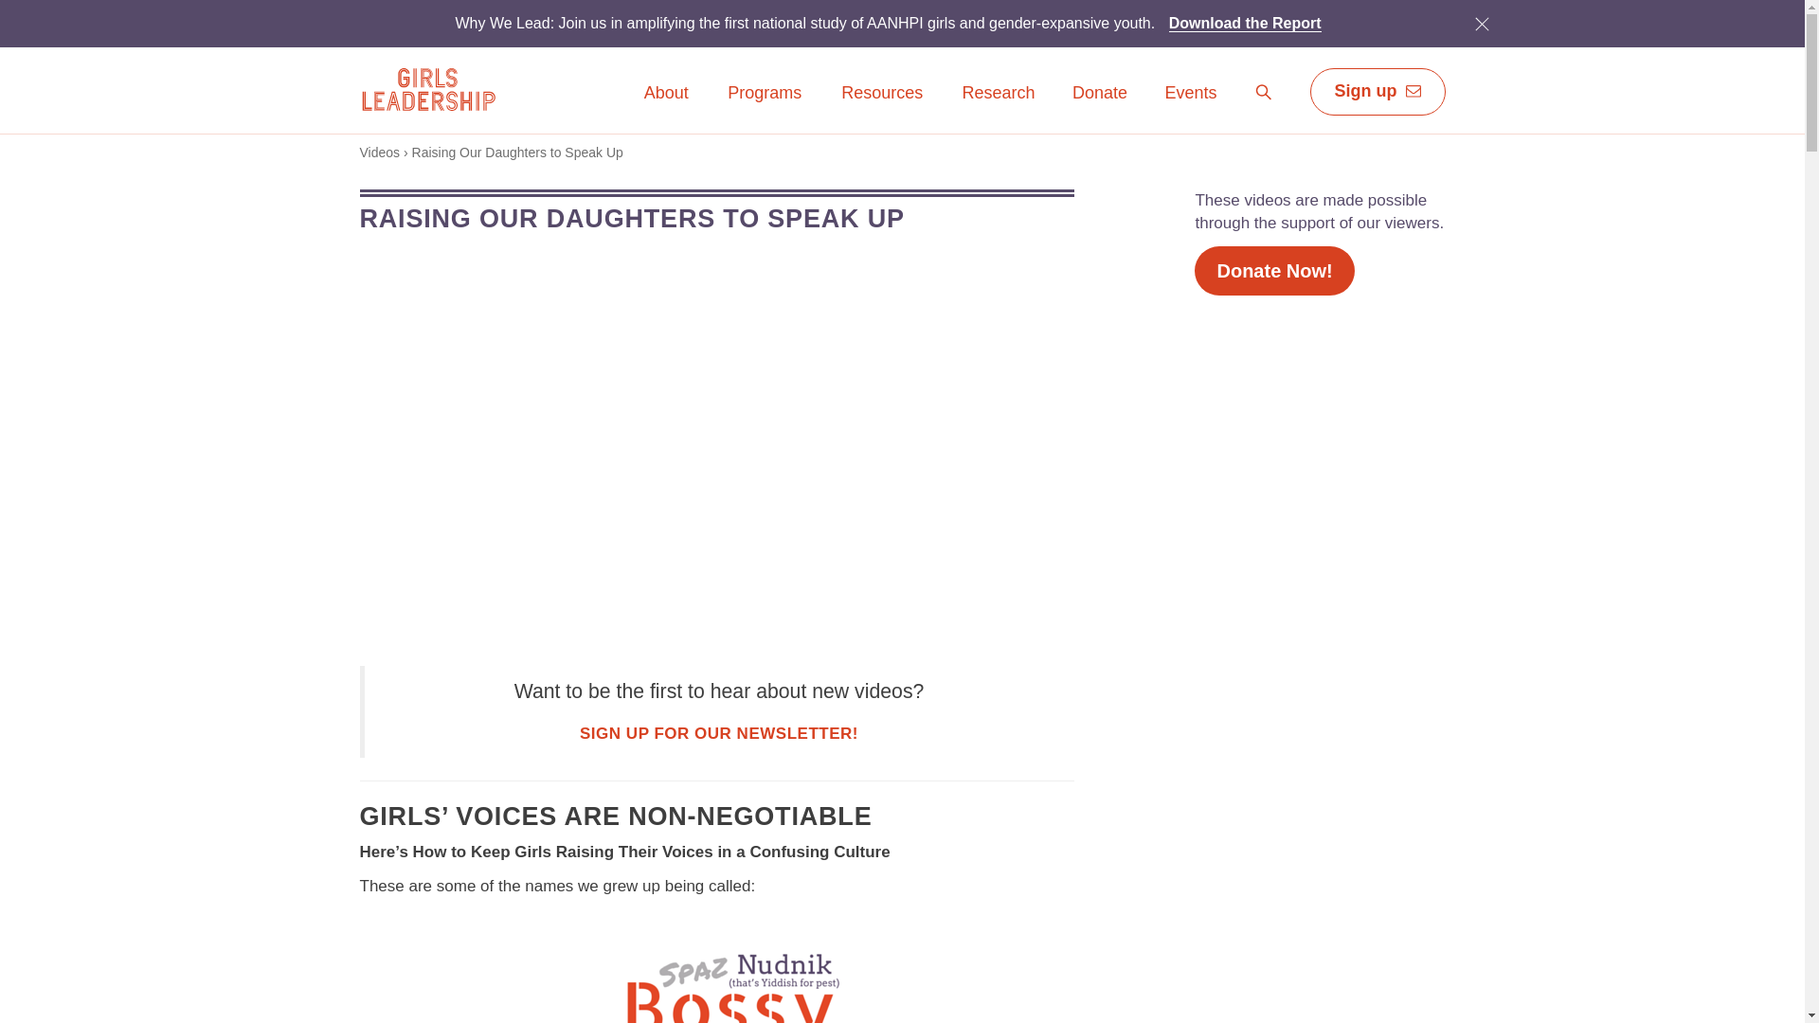 The height and width of the screenshot is (1023, 1819). I want to click on Events, so click(1190, 106).